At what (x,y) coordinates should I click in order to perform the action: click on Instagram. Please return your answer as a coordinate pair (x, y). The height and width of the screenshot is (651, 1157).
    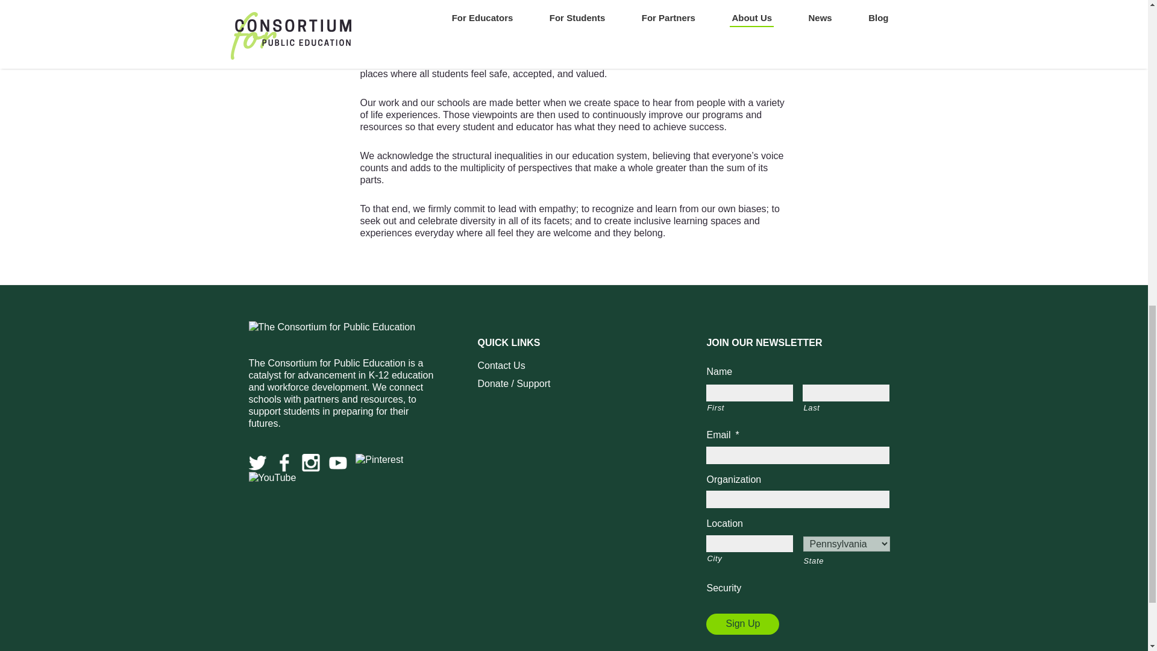
    Looking at the image, I should click on (311, 459).